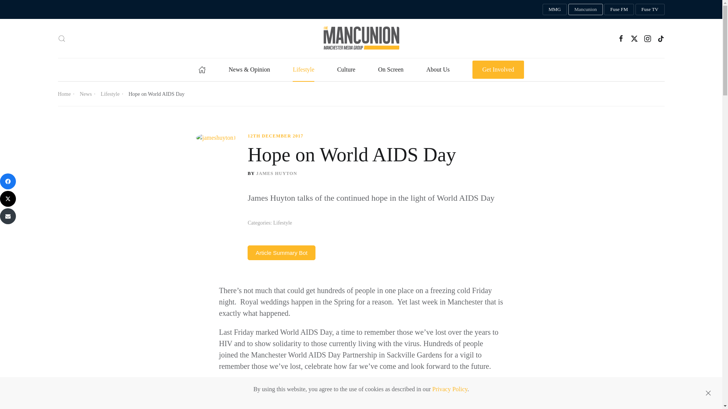  What do you see at coordinates (554, 9) in the screenshot?
I see `Manchester Media Group` at bounding box center [554, 9].